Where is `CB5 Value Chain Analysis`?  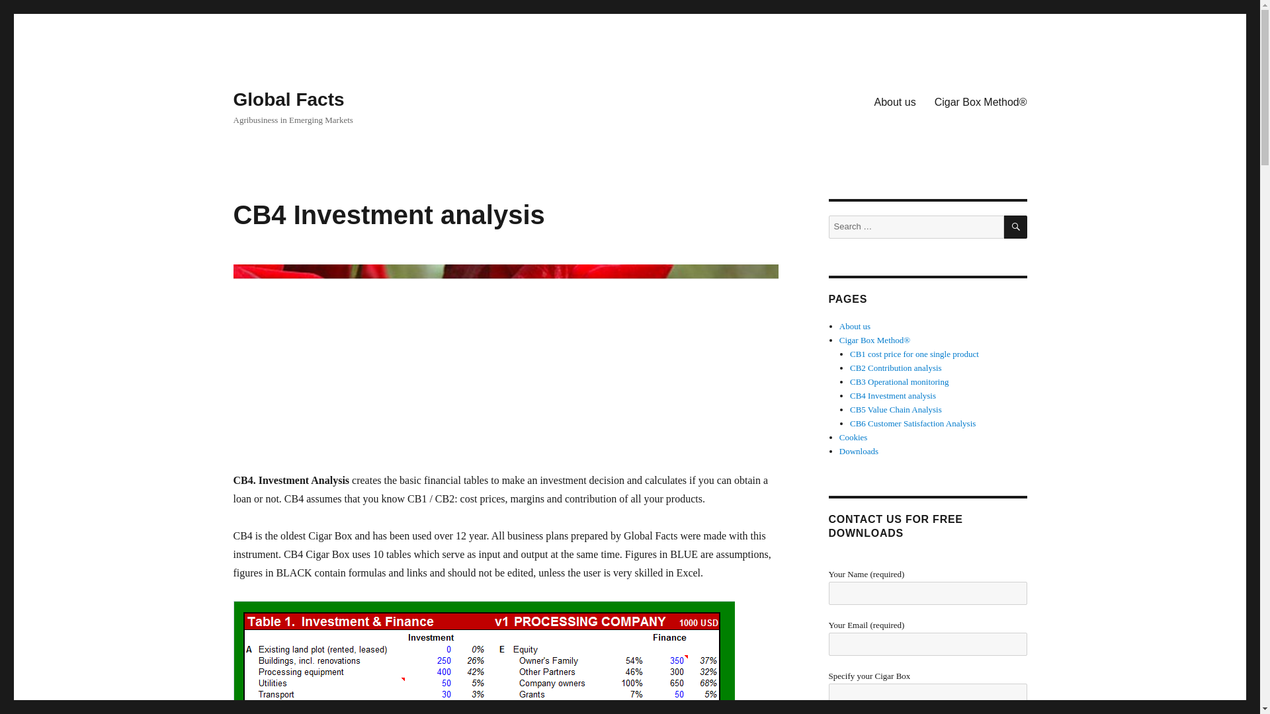 CB5 Value Chain Analysis is located at coordinates (896, 410).